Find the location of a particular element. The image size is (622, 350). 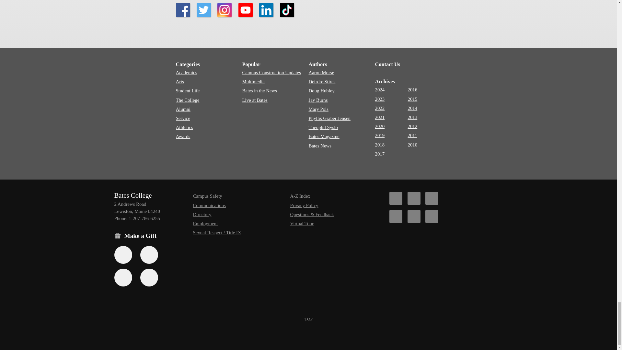

Tiktok icon is located at coordinates (432, 198).